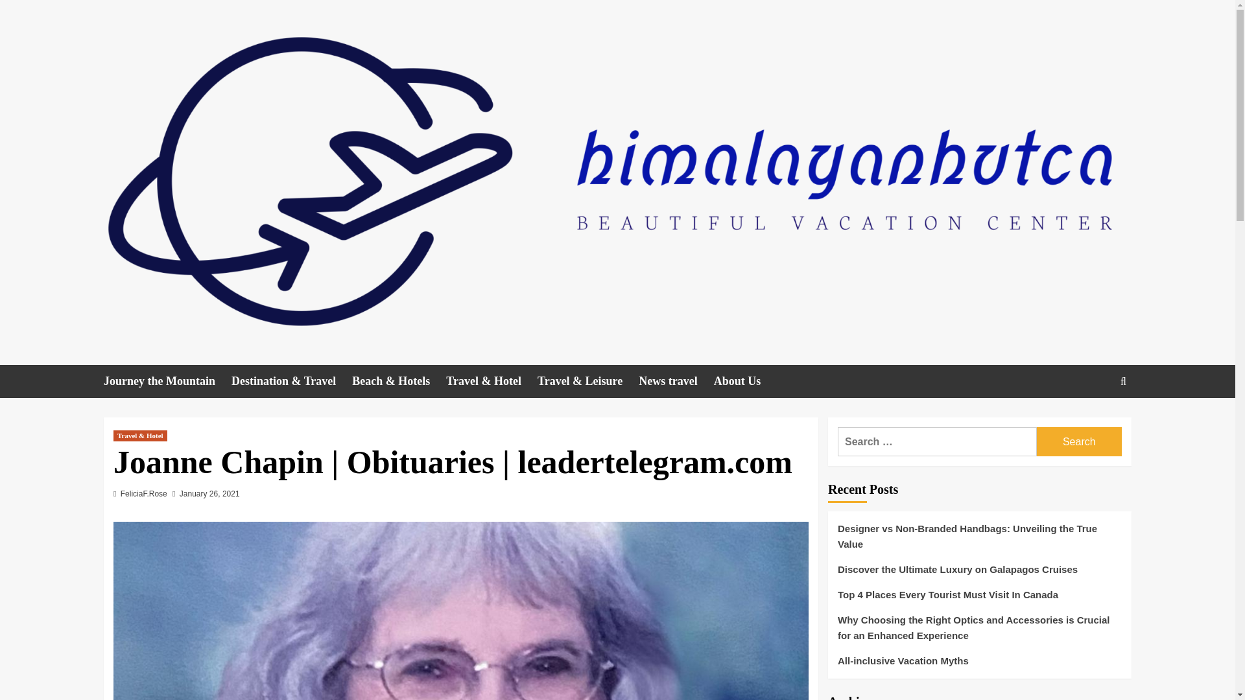 The height and width of the screenshot is (700, 1245). What do you see at coordinates (676, 381) in the screenshot?
I see `News travel` at bounding box center [676, 381].